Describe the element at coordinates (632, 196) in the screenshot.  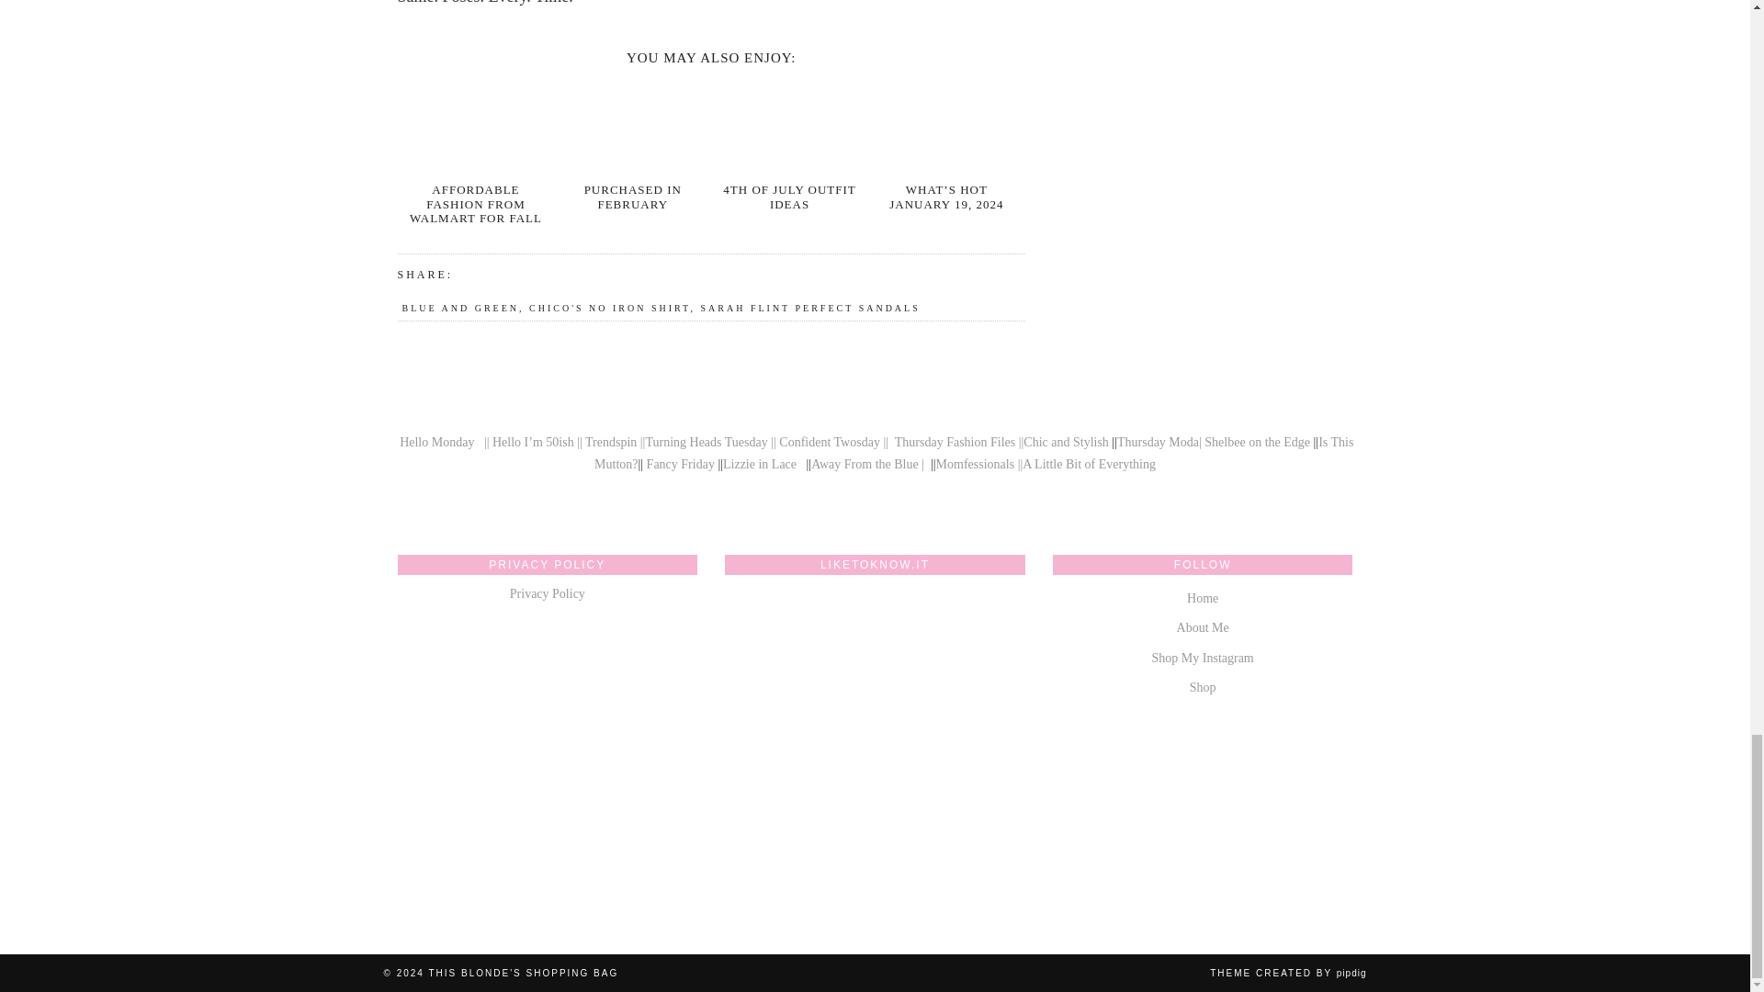
I see `Purchased in February` at that location.